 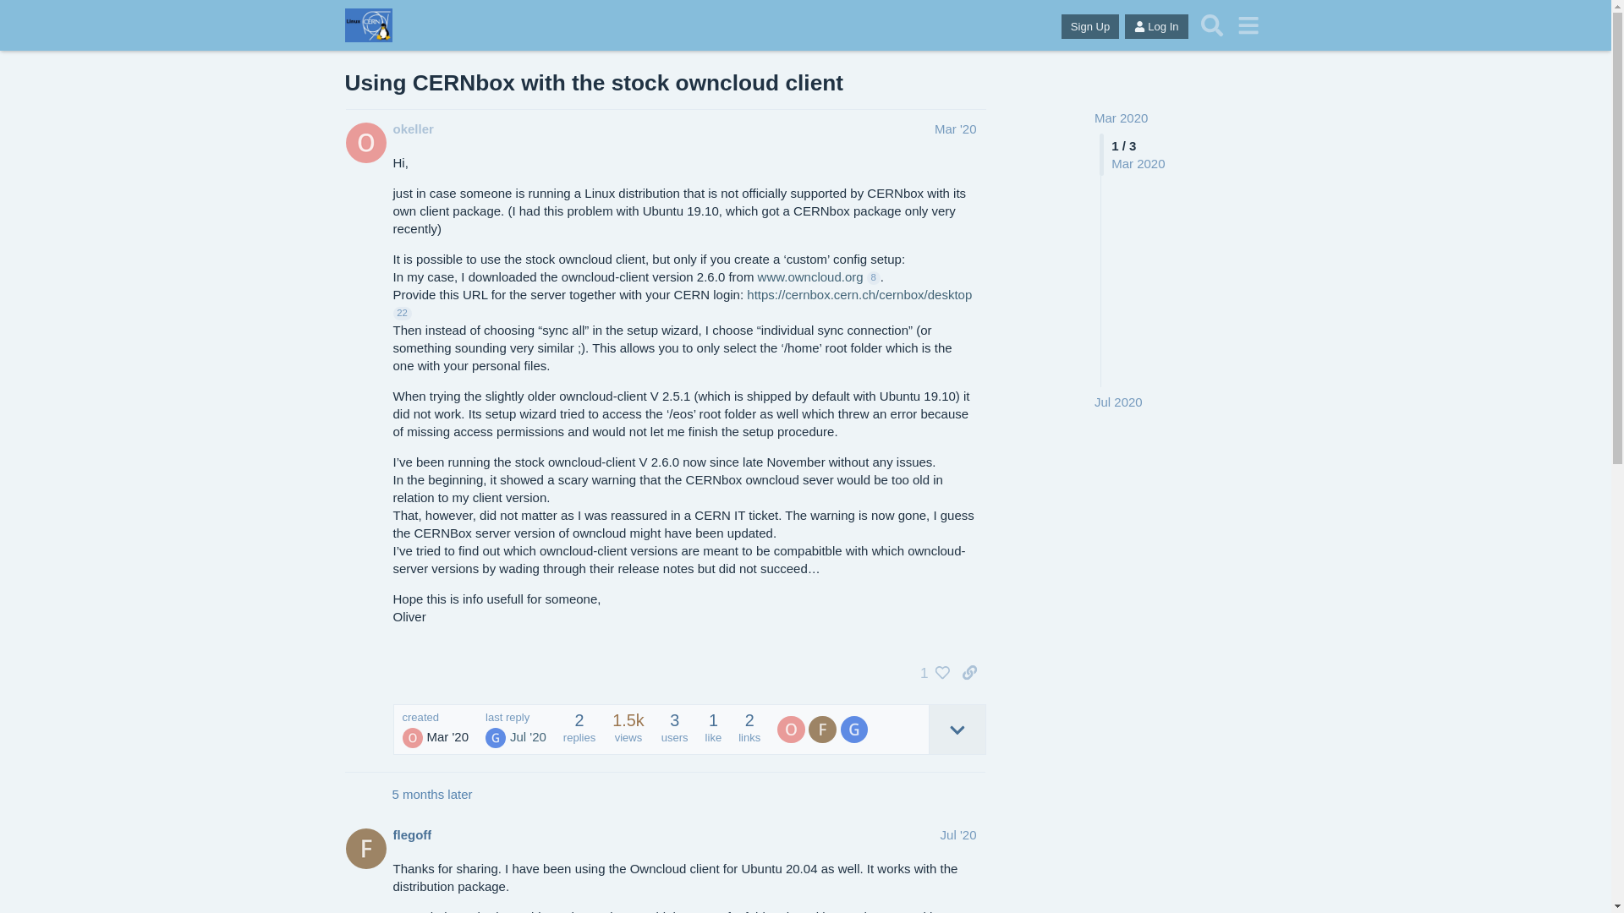 I want to click on Fabrice Le Goff, so click(x=822, y=730).